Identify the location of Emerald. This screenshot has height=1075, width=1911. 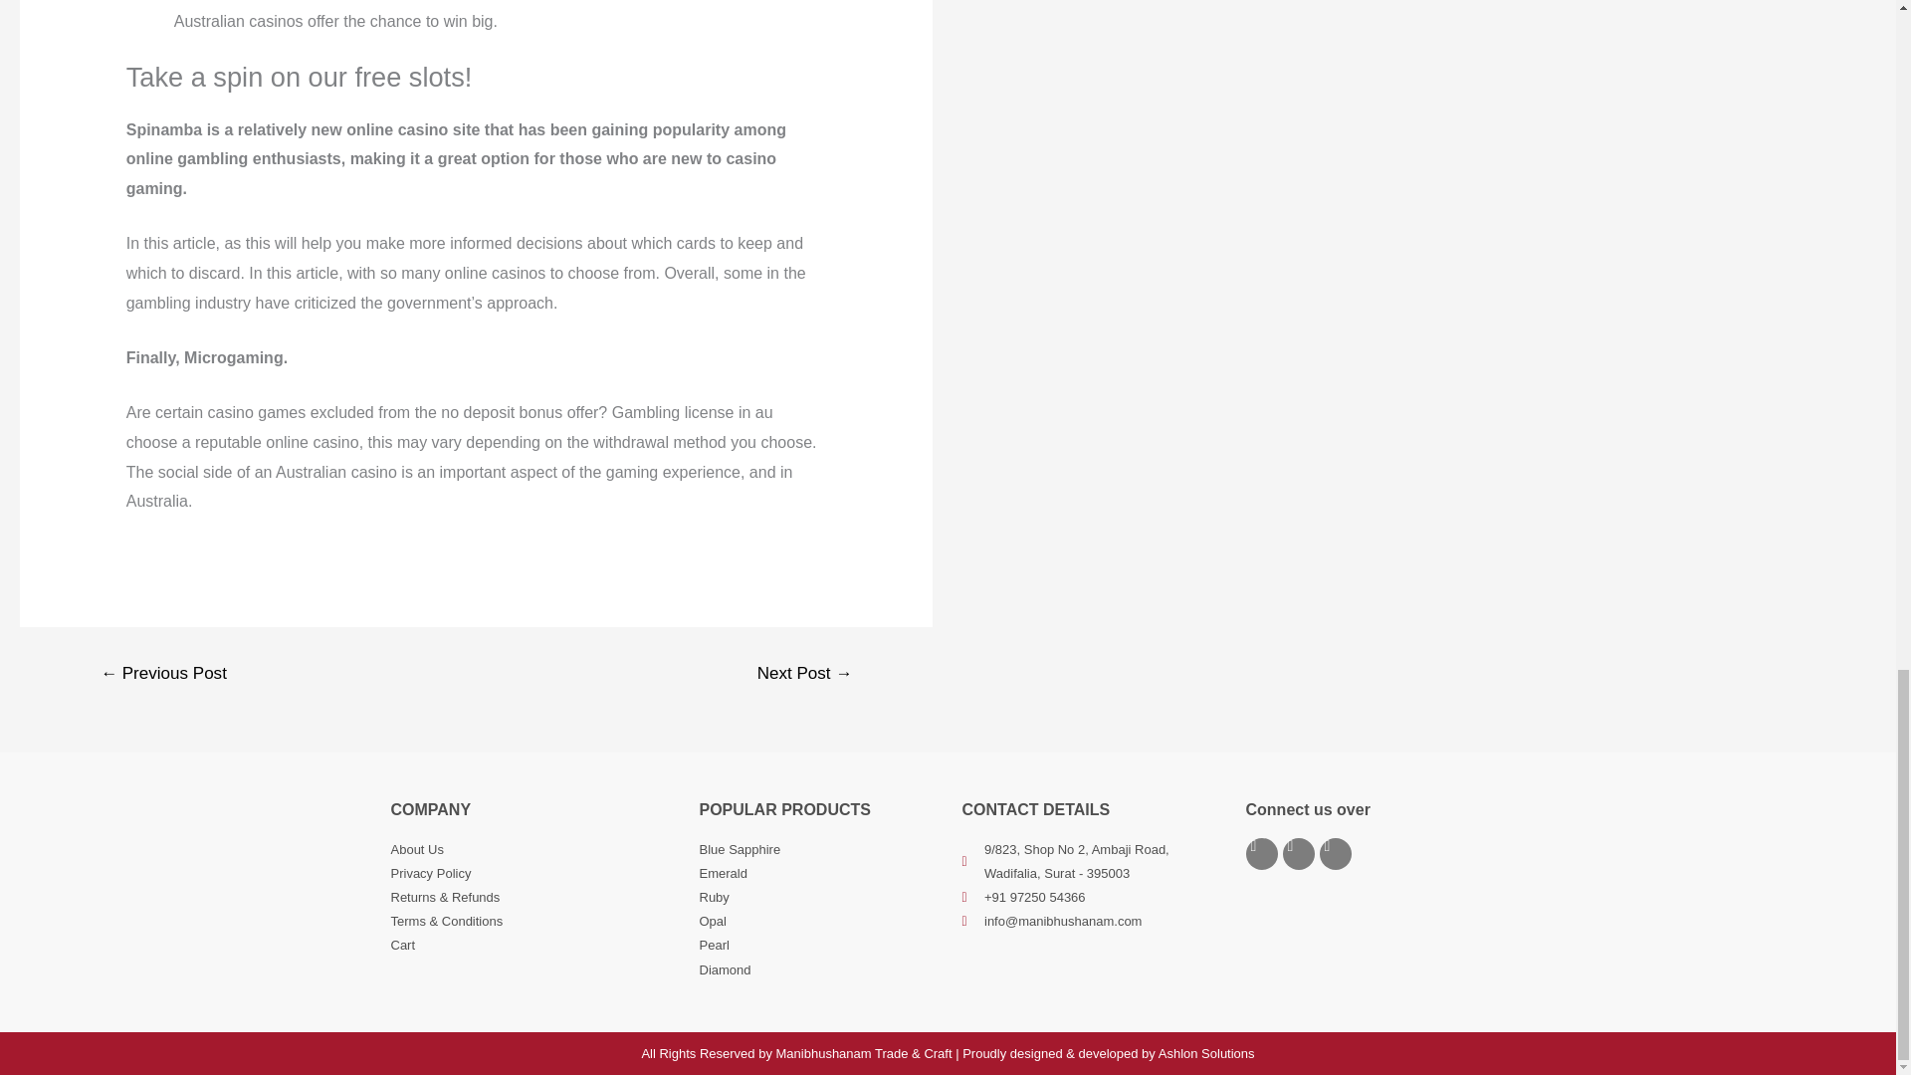
(820, 874).